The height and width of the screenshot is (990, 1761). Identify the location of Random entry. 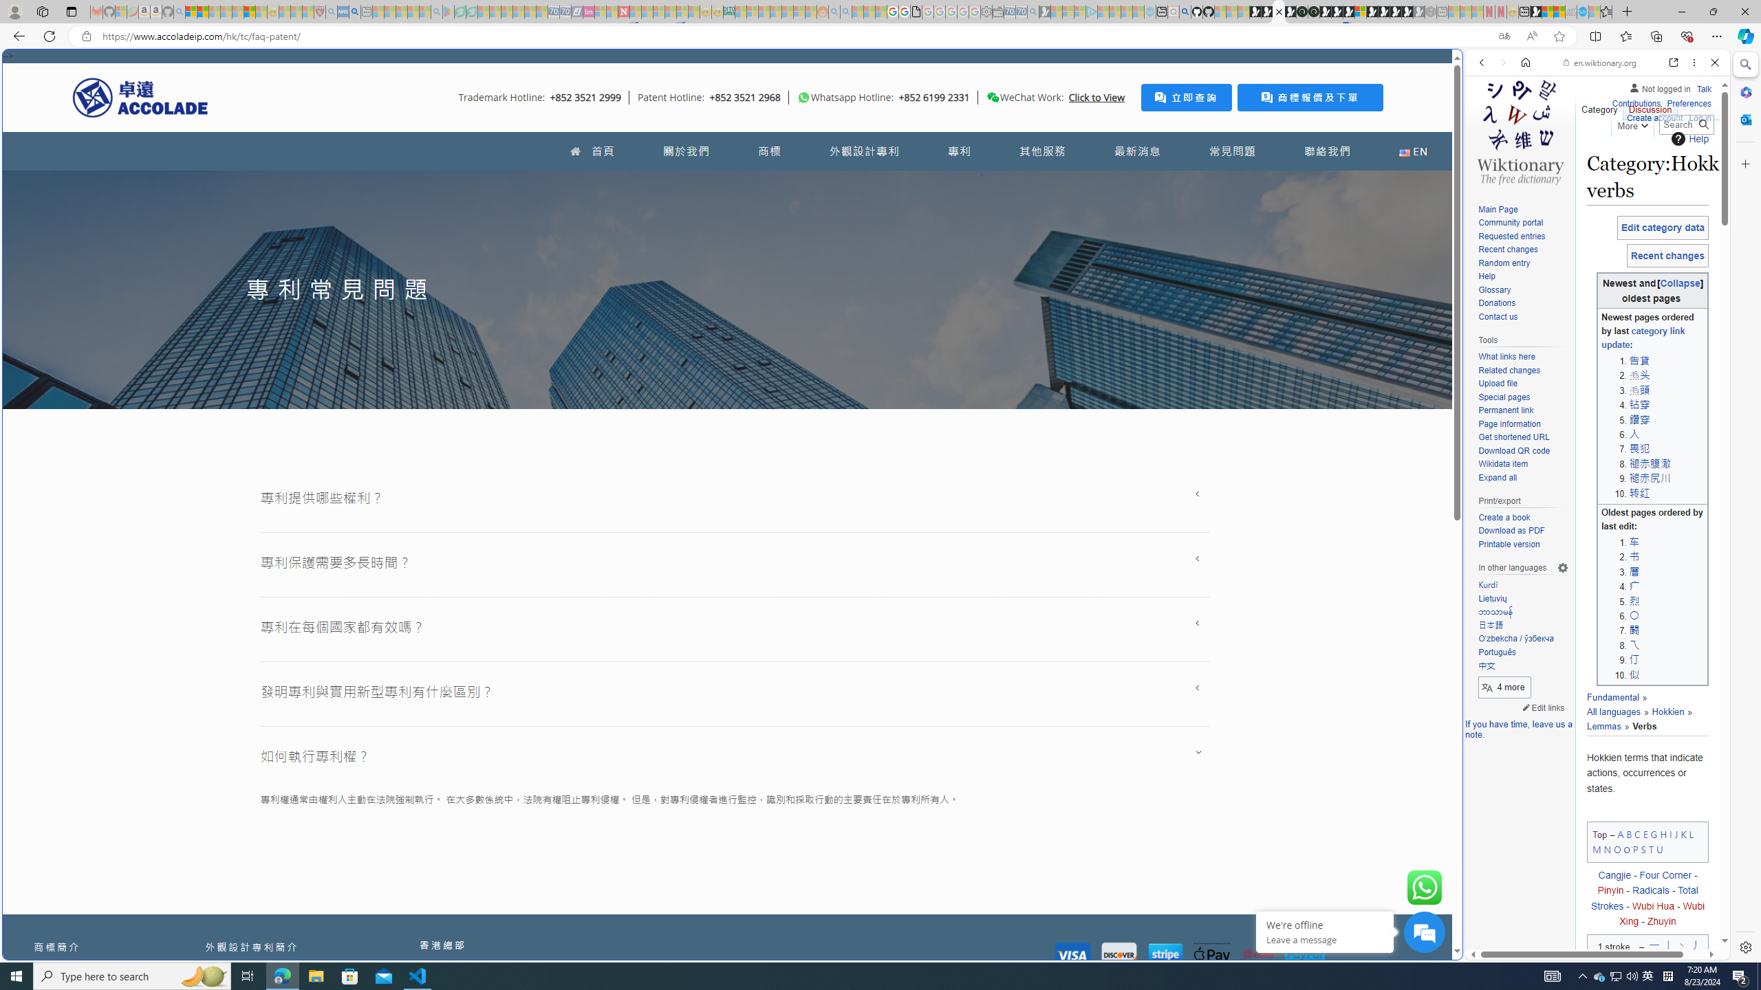
(1523, 263).